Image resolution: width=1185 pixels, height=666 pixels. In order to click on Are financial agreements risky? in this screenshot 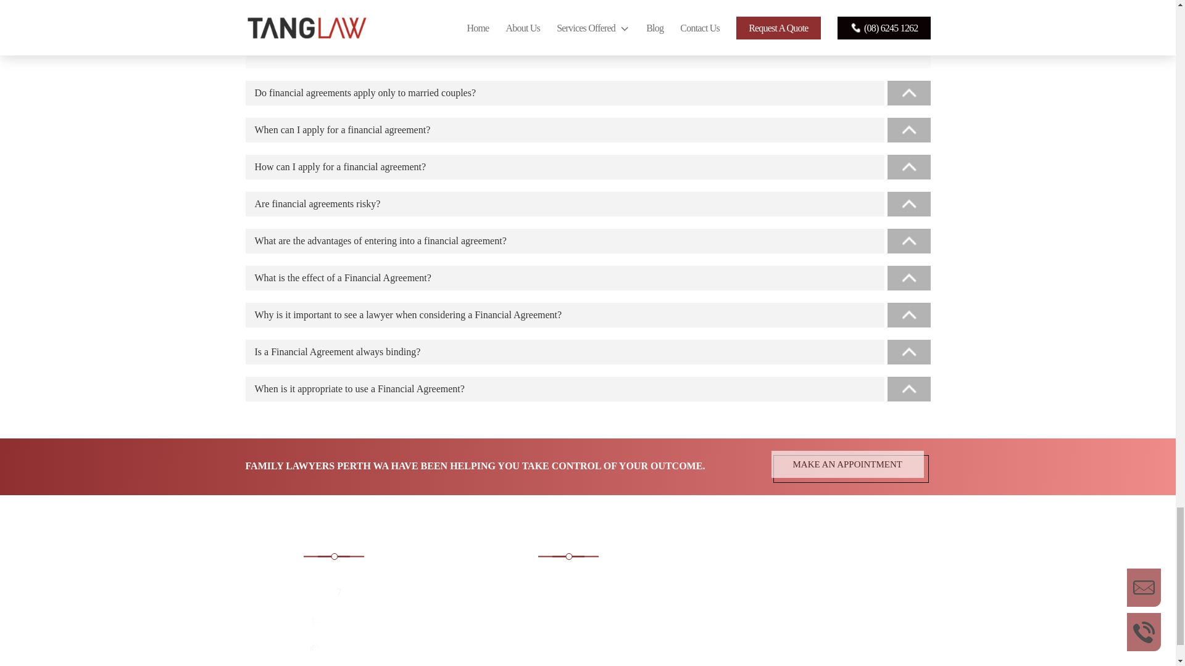, I will do `click(588, 204)`.